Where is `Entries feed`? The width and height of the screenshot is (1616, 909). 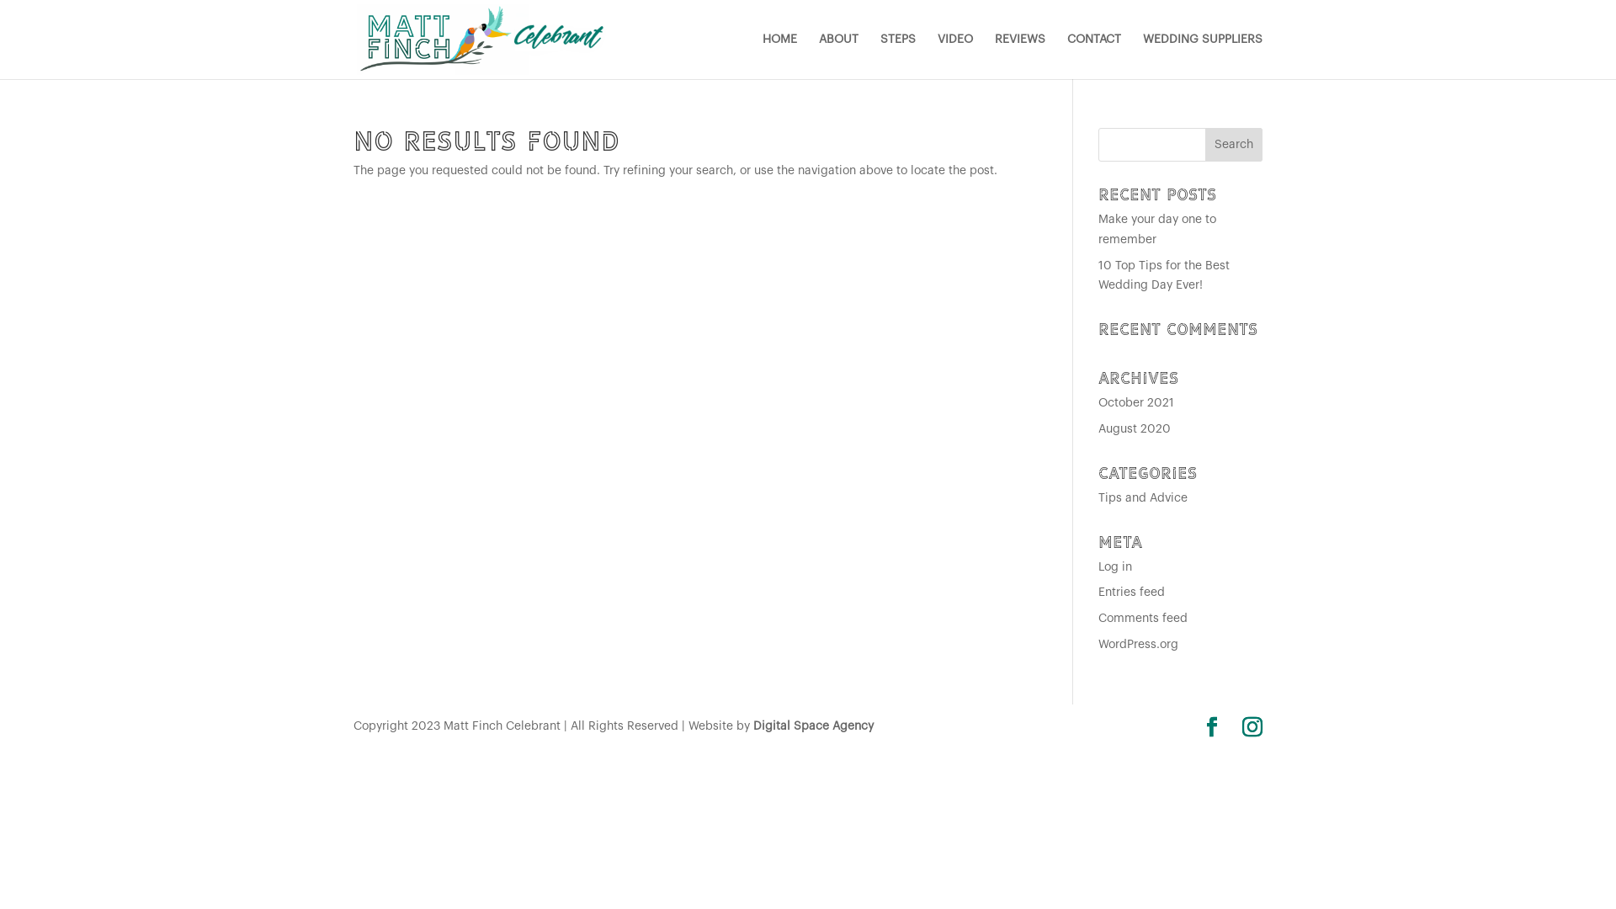
Entries feed is located at coordinates (1131, 593).